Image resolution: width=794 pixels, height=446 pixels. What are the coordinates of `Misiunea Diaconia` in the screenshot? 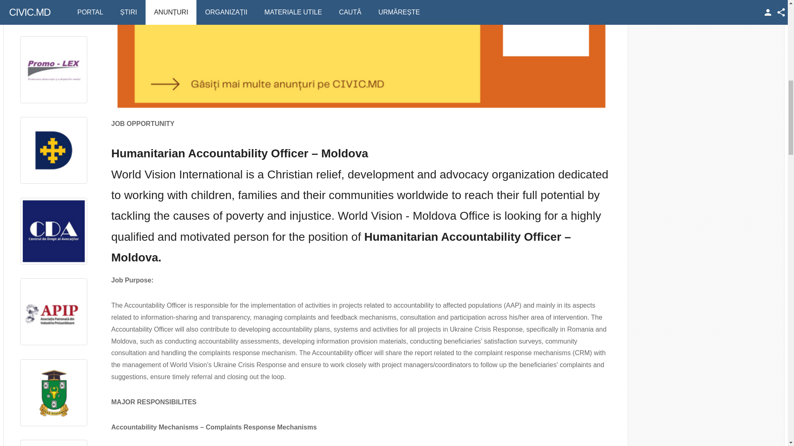 It's located at (54, 150).